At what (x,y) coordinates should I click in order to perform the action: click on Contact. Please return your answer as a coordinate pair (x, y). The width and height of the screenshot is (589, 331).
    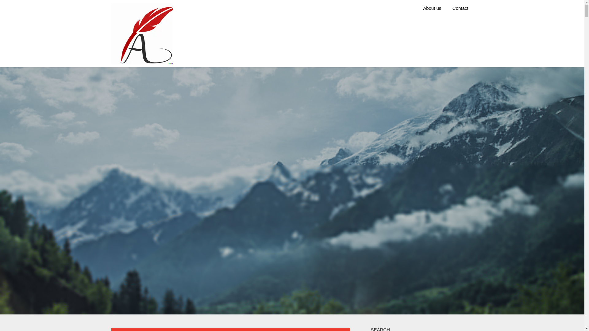
    Looking at the image, I should click on (460, 8).